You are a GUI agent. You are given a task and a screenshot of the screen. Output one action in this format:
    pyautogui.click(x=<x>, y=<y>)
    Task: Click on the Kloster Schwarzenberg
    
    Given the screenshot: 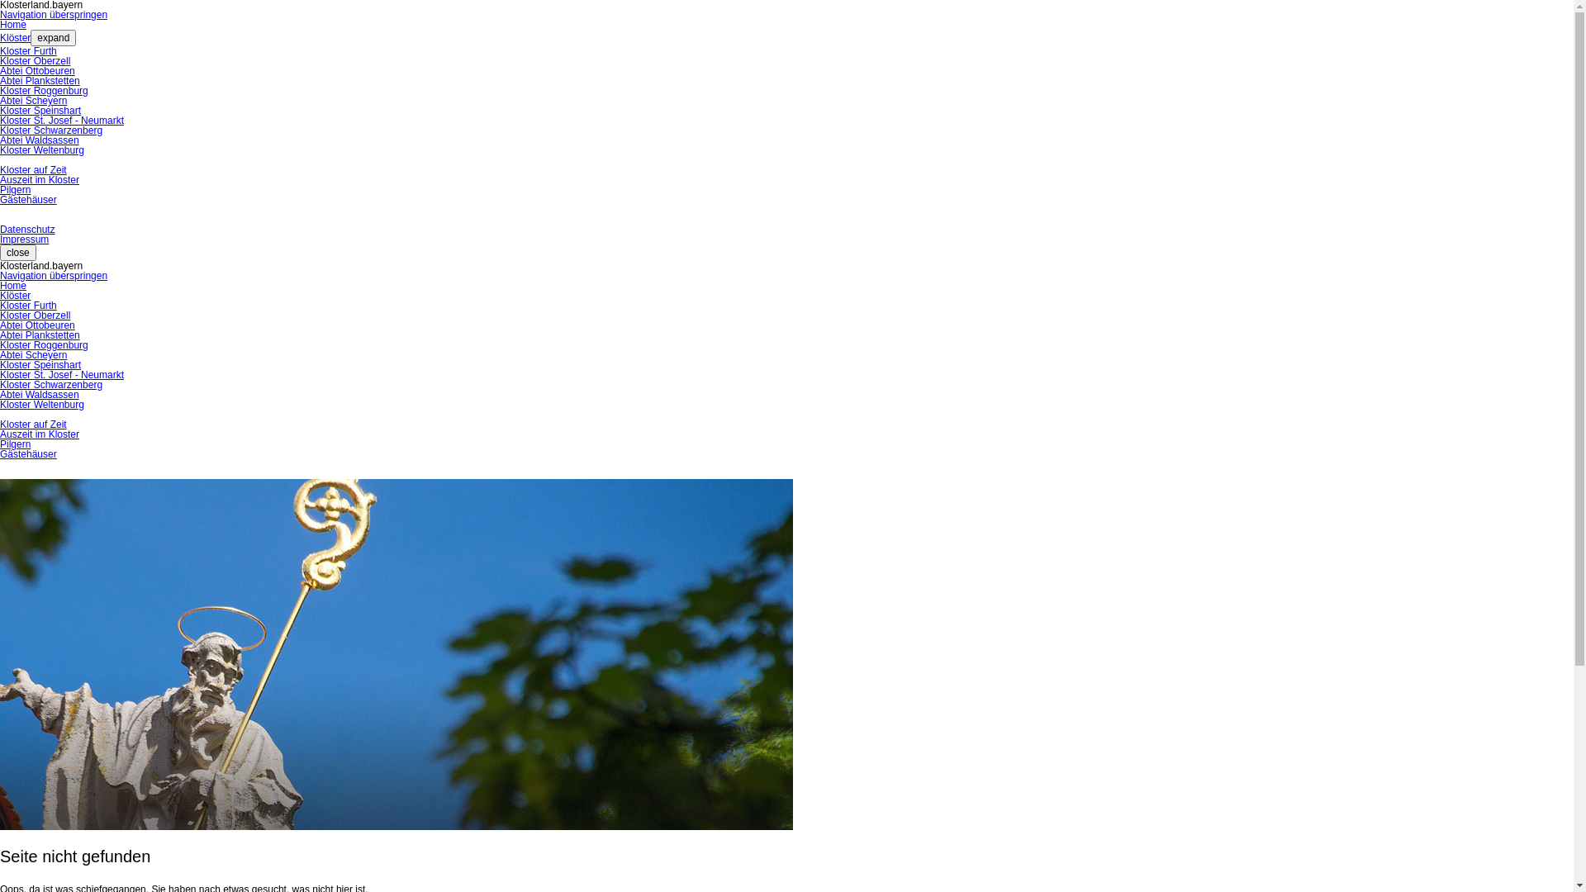 What is the action you would take?
    pyautogui.click(x=51, y=130)
    